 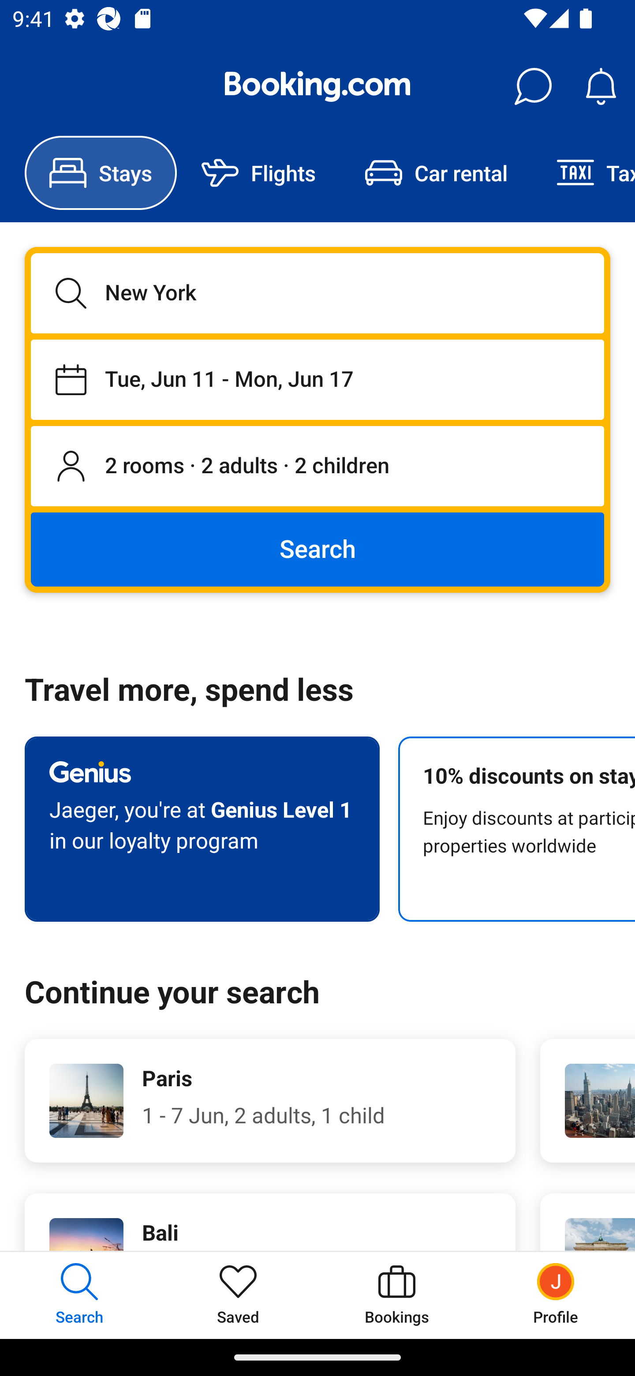 What do you see at coordinates (238, 1295) in the screenshot?
I see `Saved` at bounding box center [238, 1295].